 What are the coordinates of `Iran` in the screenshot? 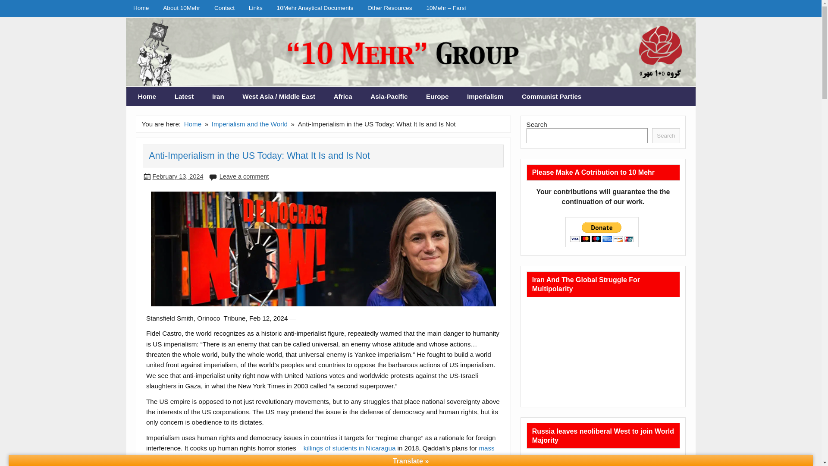 It's located at (218, 97).